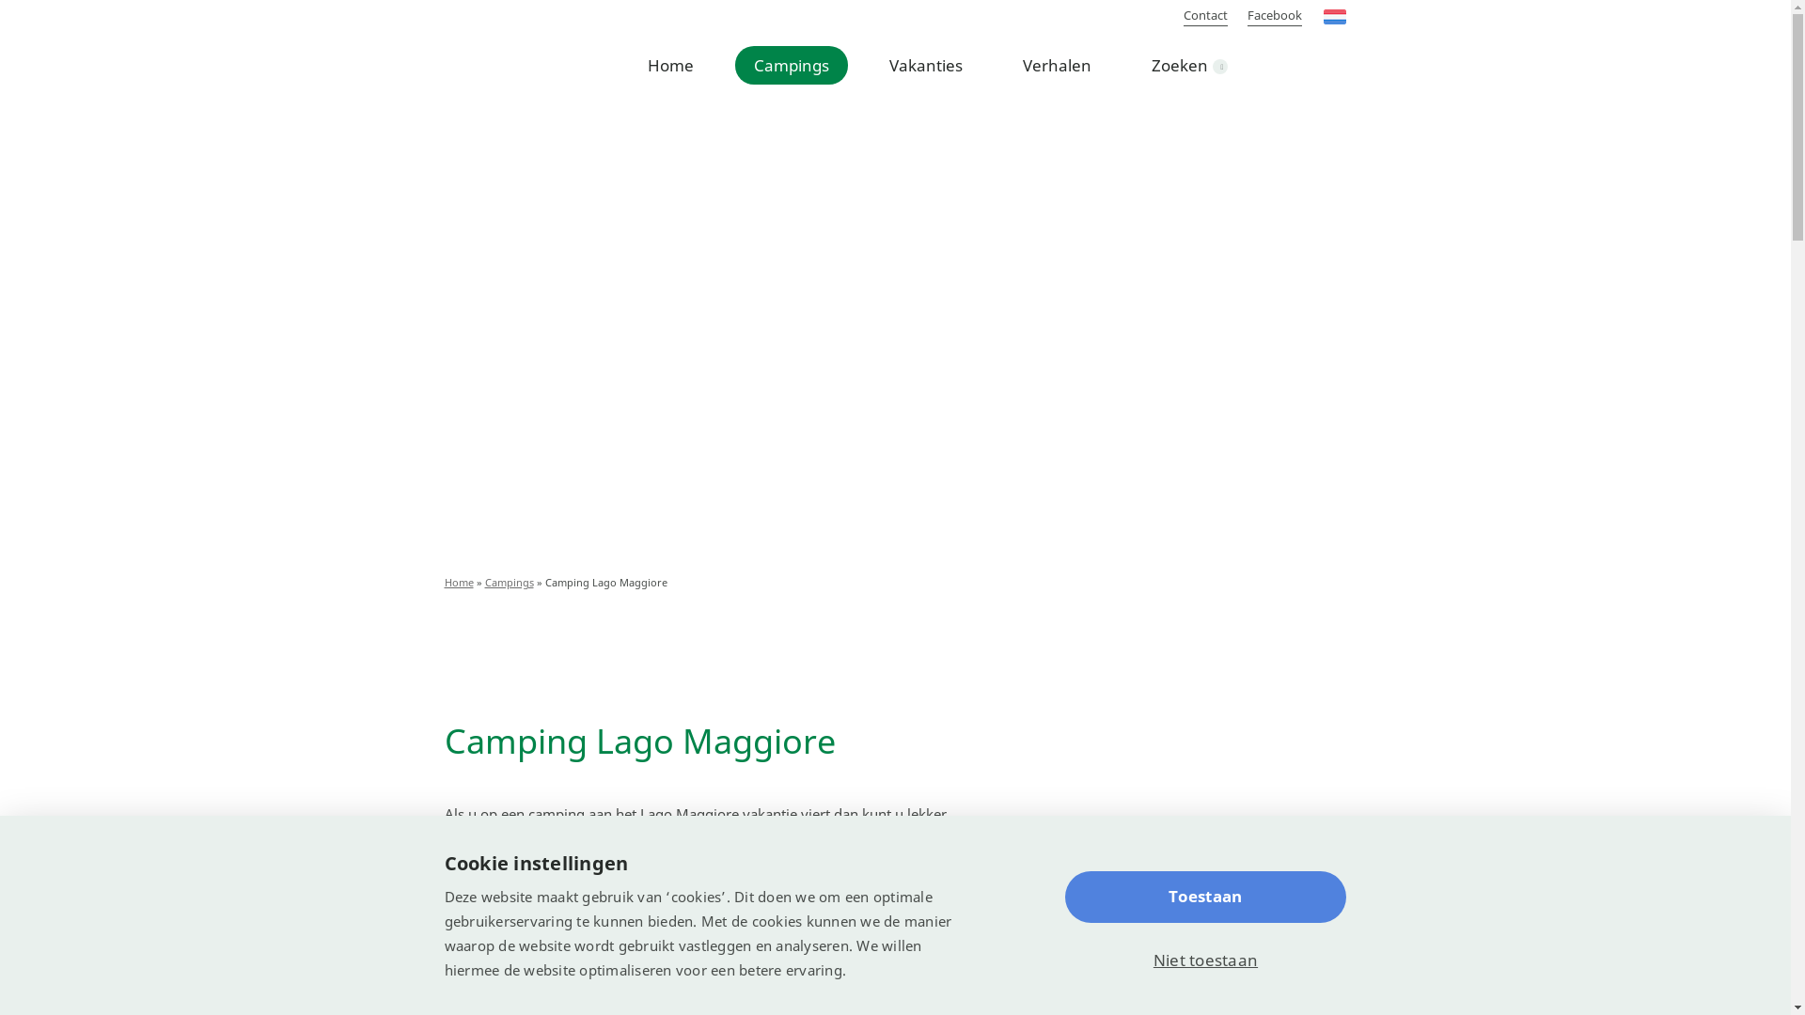  Describe the element at coordinates (669, 66) in the screenshot. I see `Home` at that location.